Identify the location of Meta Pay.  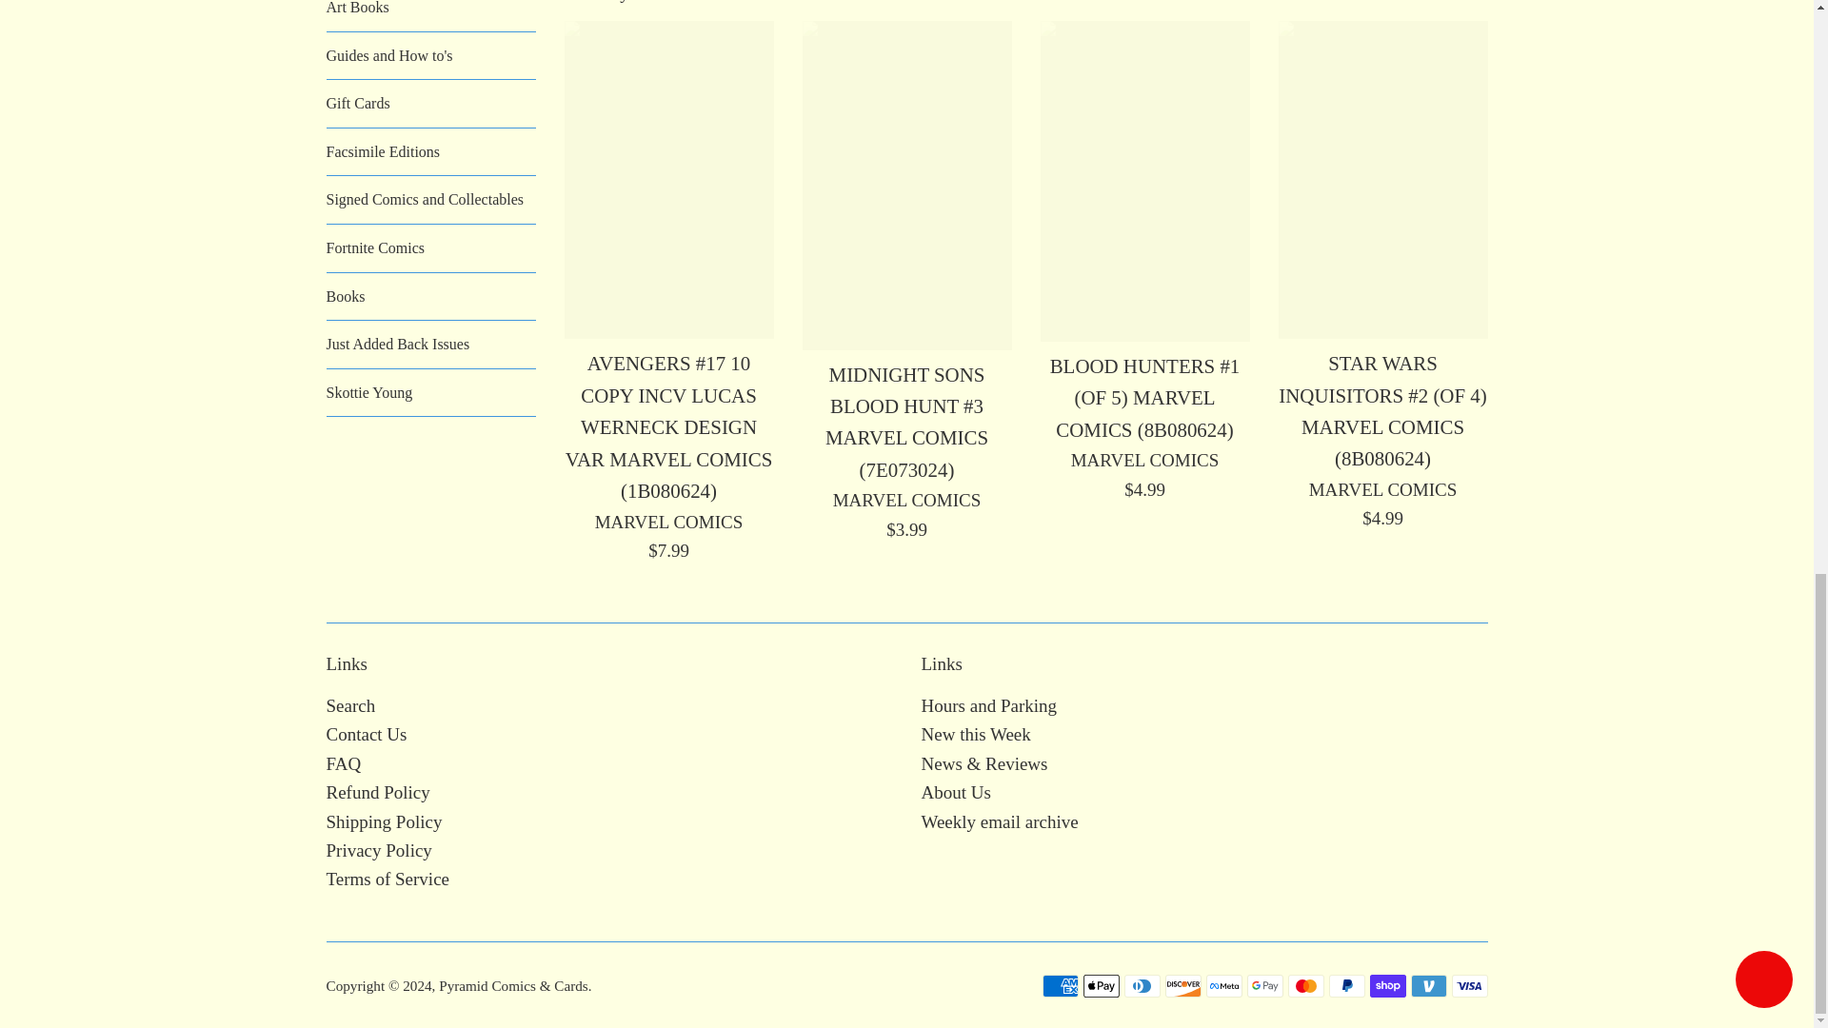
(1222, 985).